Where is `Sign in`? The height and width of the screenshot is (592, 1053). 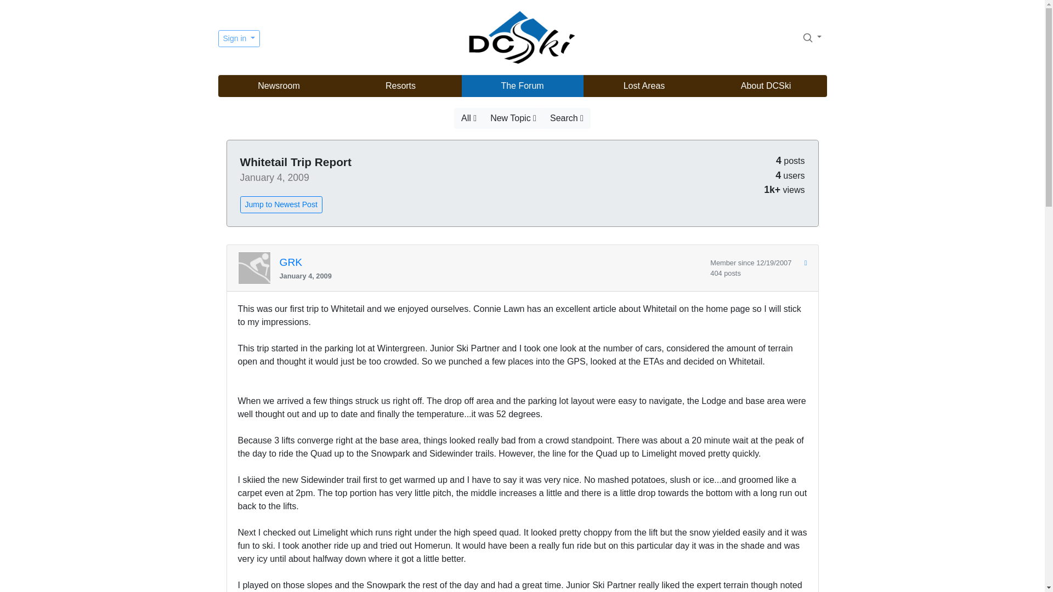
Sign in is located at coordinates (239, 38).